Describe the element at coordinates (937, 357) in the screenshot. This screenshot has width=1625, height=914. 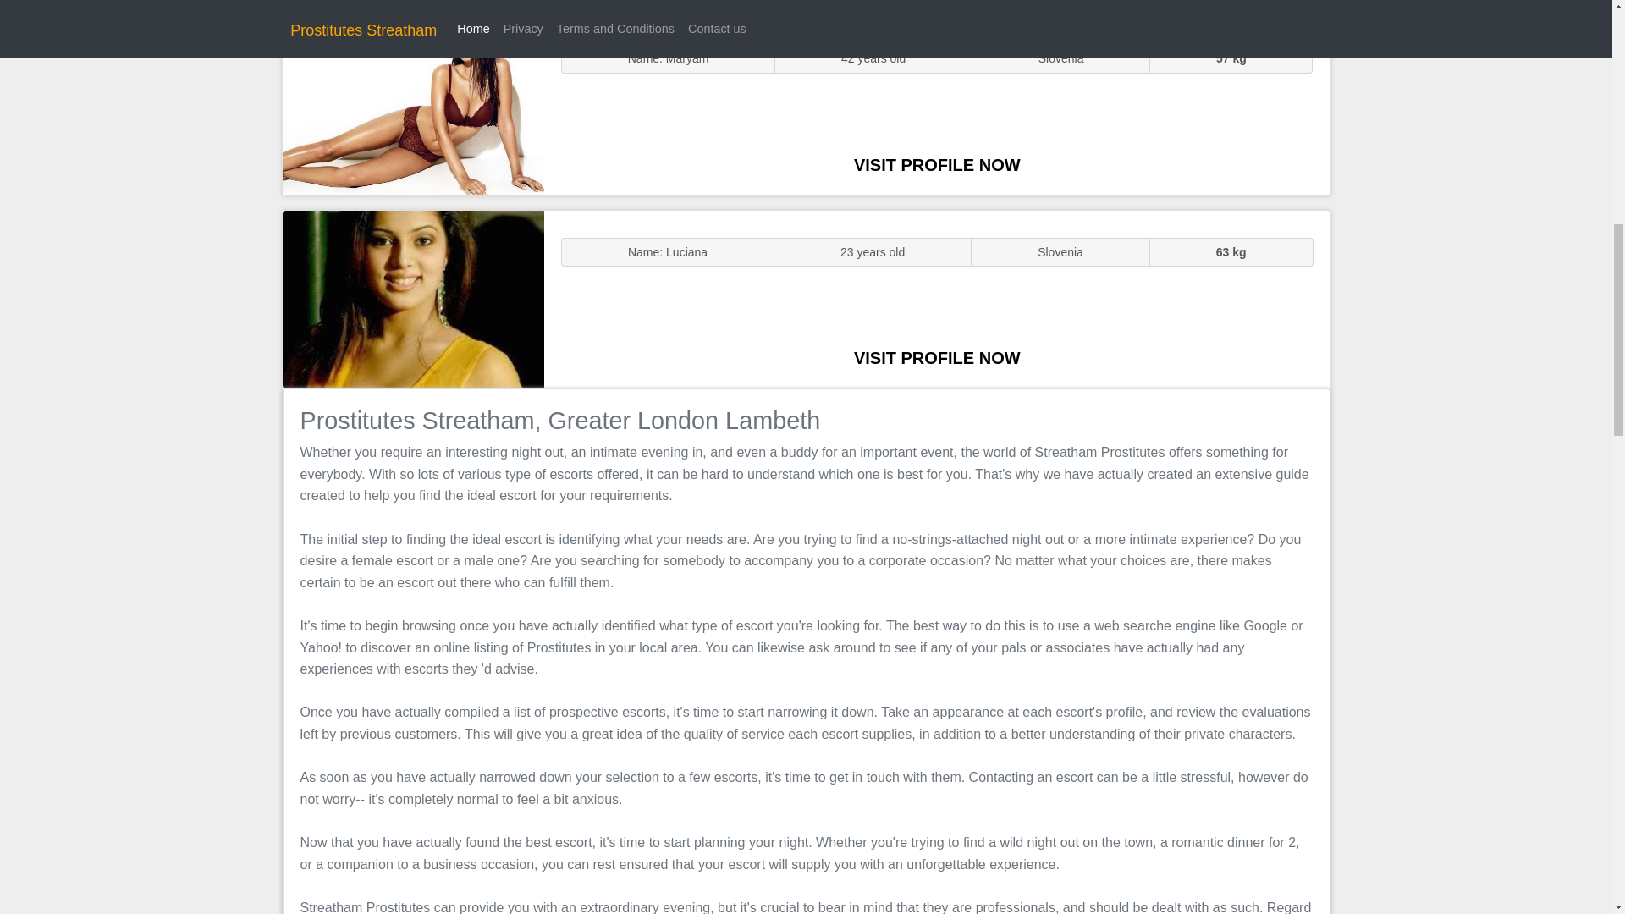
I see `VISIT PROFILE NOW` at that location.